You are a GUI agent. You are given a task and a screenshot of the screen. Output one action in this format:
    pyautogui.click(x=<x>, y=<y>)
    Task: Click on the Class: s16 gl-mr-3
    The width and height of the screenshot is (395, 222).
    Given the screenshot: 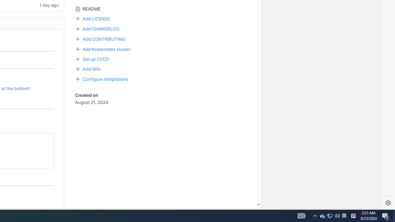 What is the action you would take?
    pyautogui.click(x=77, y=69)
    